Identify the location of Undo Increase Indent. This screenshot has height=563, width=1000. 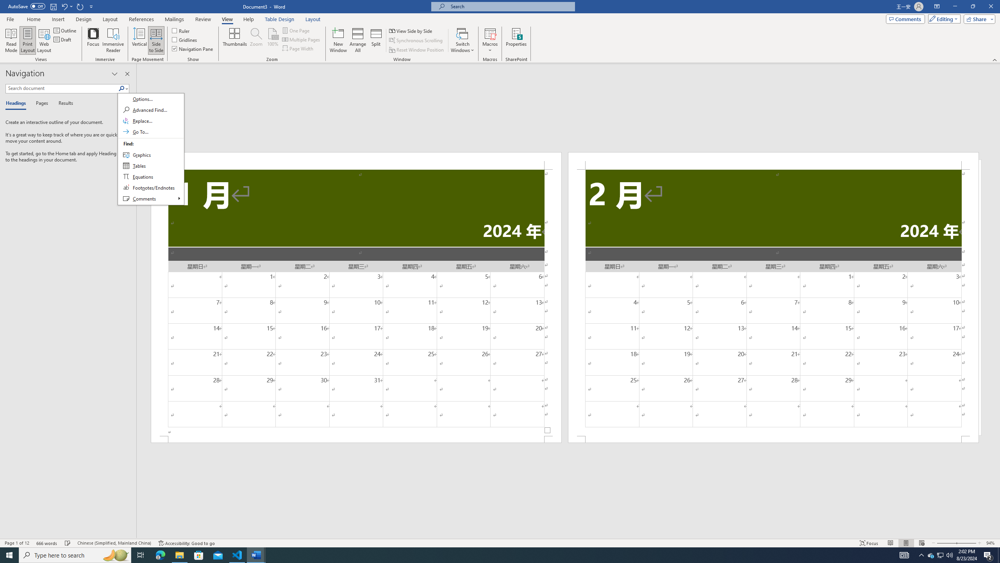
(66, 6).